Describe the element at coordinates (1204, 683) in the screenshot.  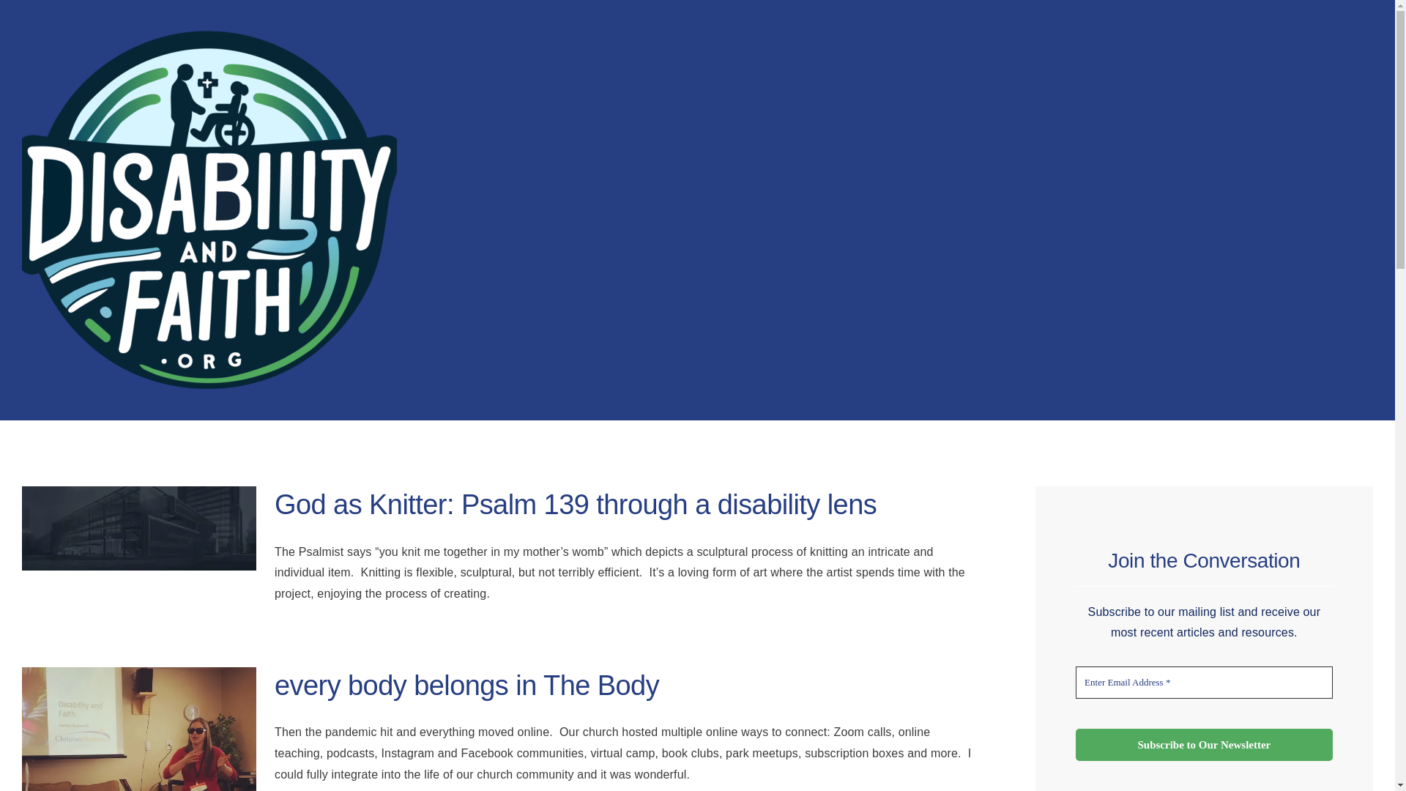
I see `Enter Email Address` at that location.